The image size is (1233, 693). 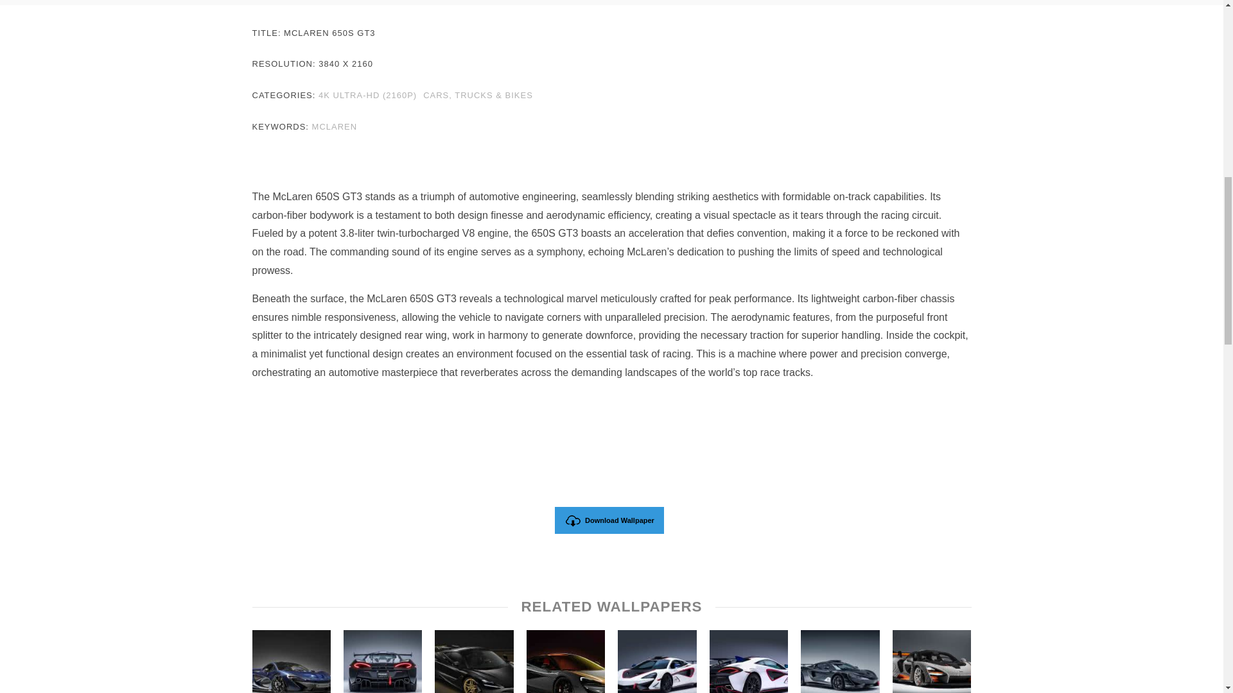 I want to click on McLaren 570S MSO X Black Back, so click(x=383, y=661).